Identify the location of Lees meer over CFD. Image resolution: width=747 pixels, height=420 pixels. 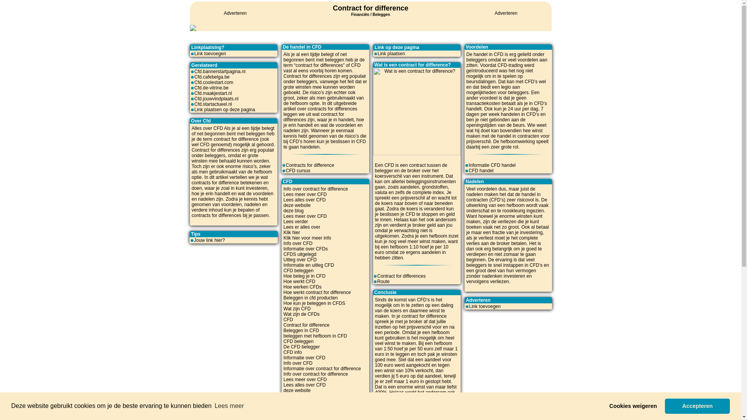
(305, 194).